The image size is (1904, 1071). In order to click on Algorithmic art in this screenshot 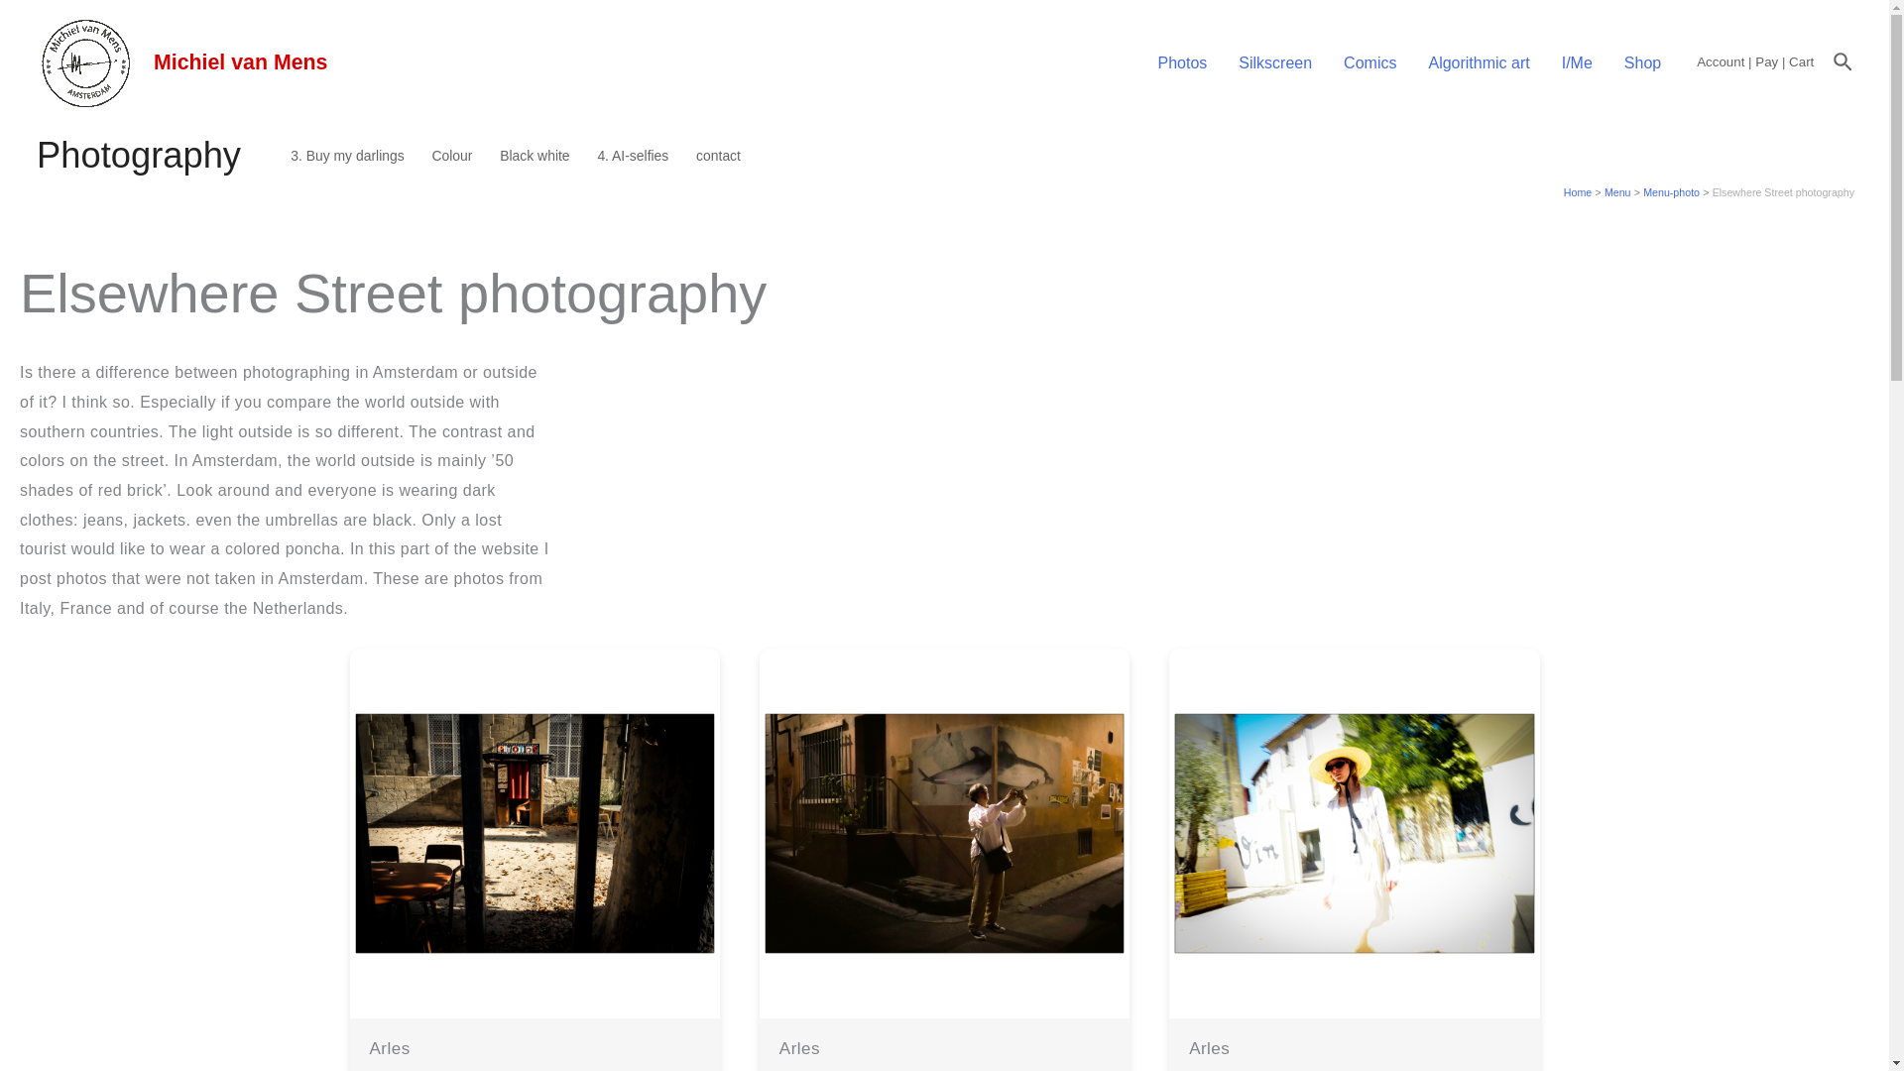, I will do `click(1478, 61)`.